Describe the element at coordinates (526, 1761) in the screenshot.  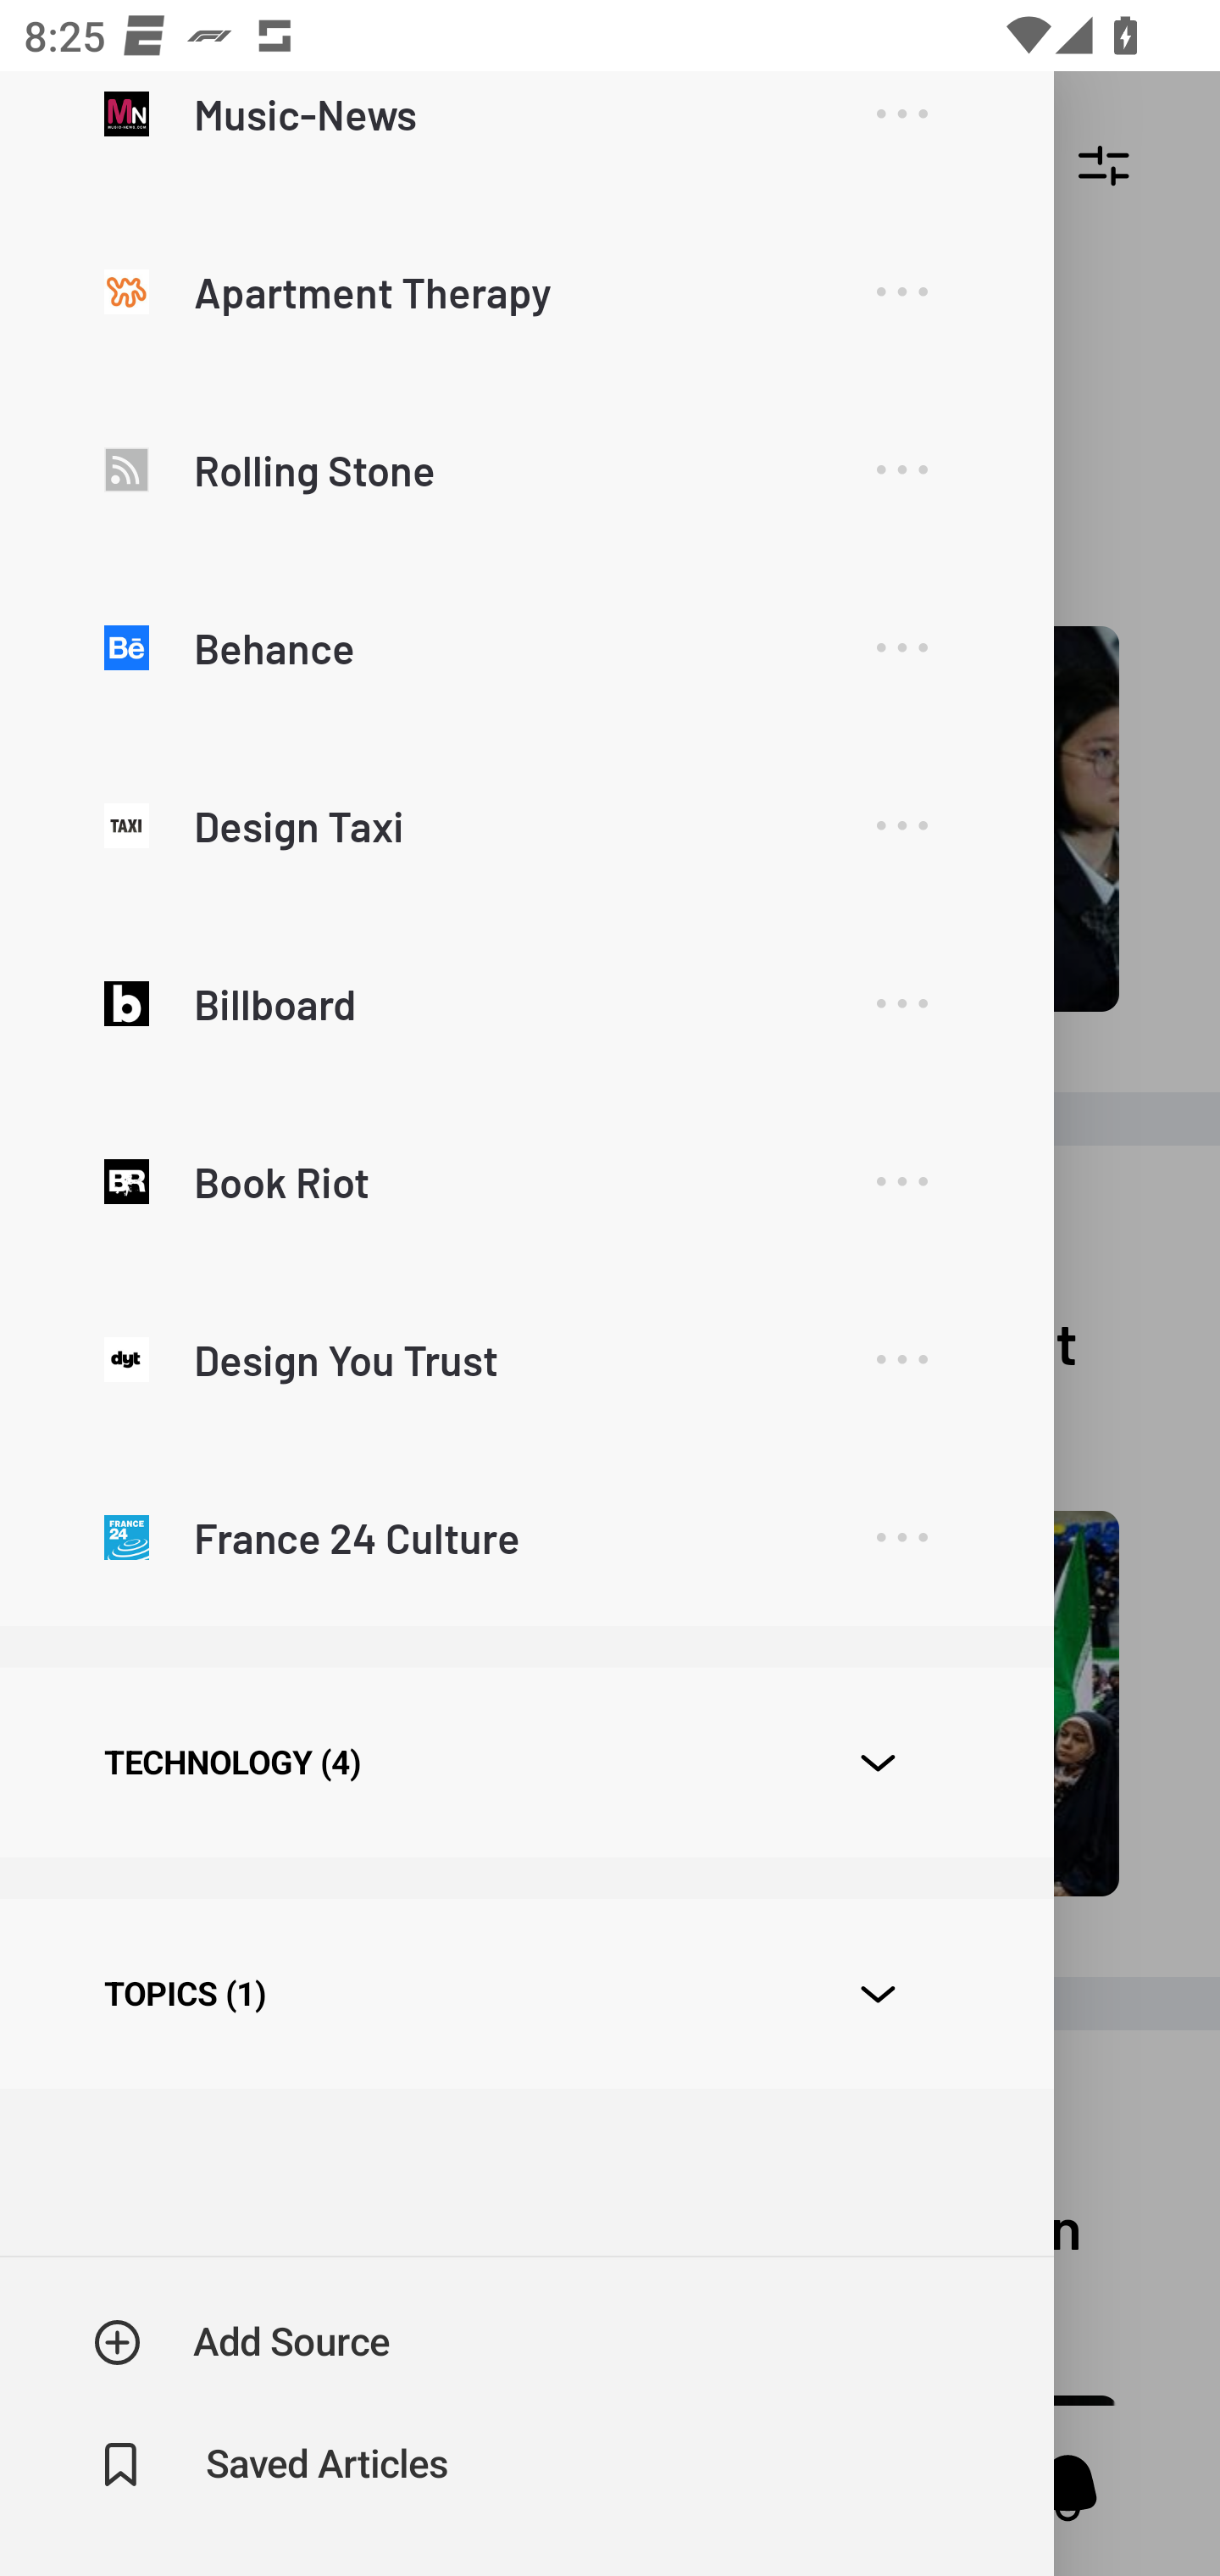
I see `TECHNOLOGY  (4) Expand Button` at that location.